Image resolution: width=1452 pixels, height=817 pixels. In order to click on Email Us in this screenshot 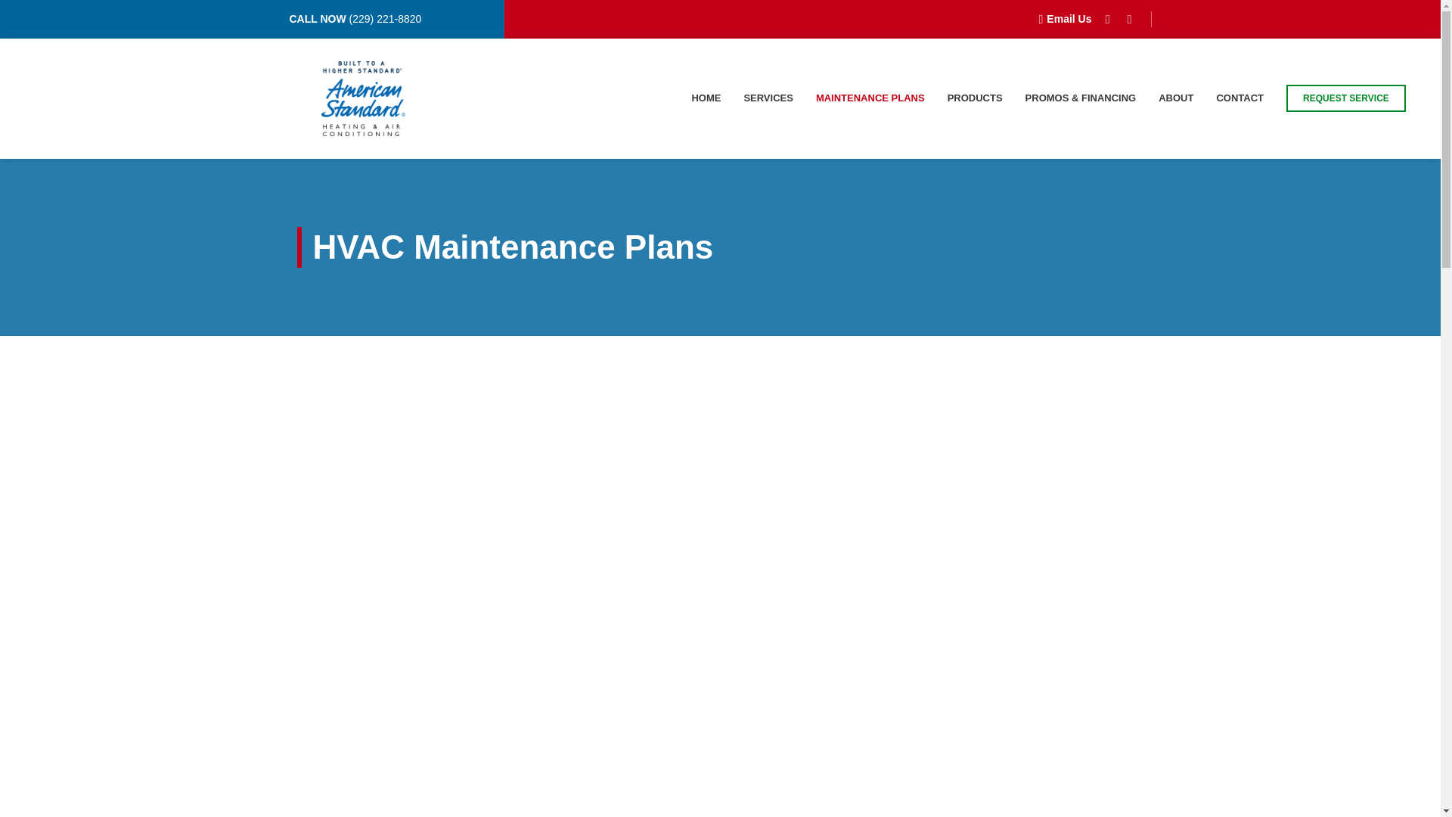, I will do `click(1060, 19)`.